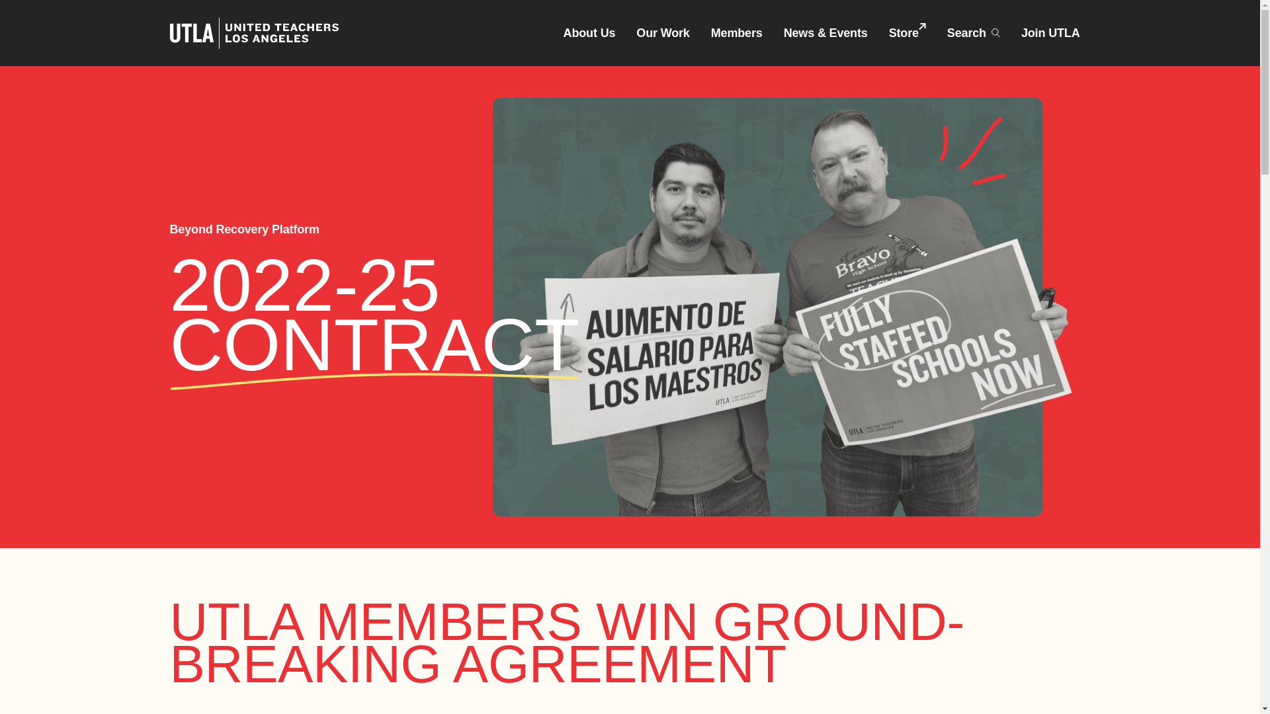 This screenshot has height=714, width=1270. What do you see at coordinates (737, 33) in the screenshot?
I see `Members` at bounding box center [737, 33].